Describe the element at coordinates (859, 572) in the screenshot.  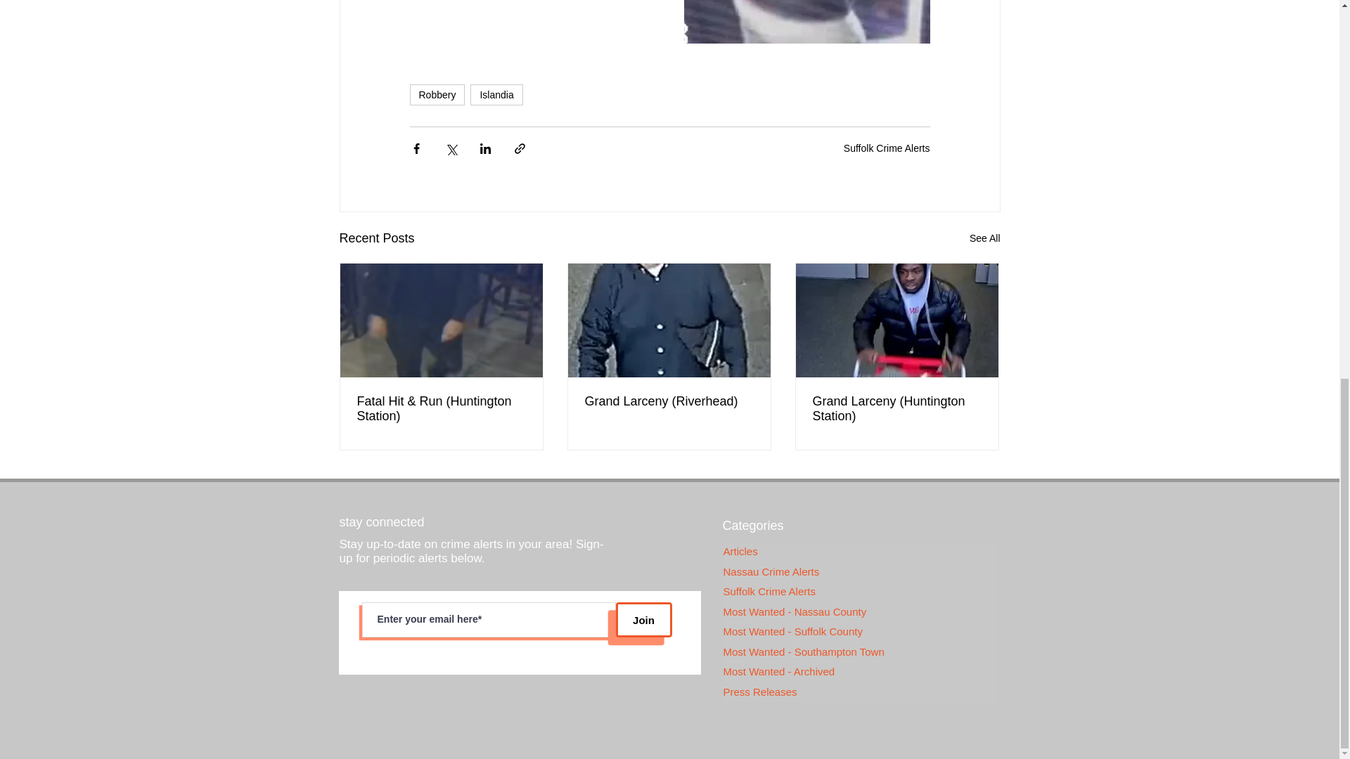
I see `Nassau Crime Alerts` at that location.